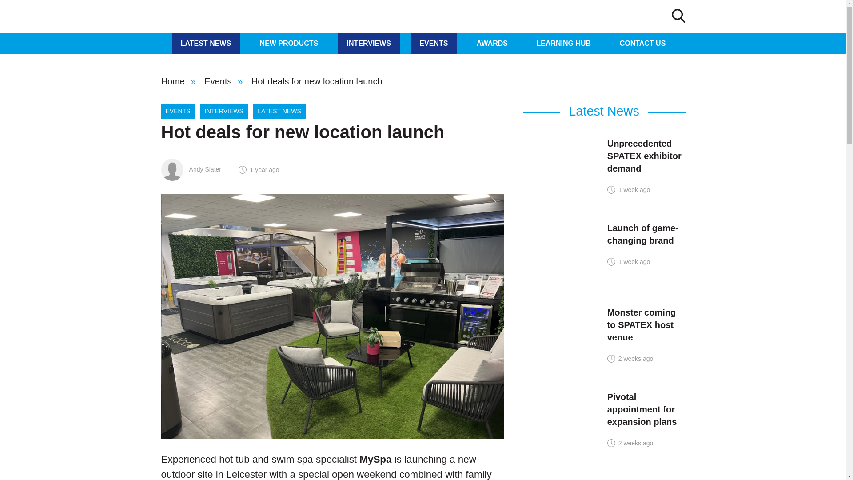 Image resolution: width=853 pixels, height=480 pixels. I want to click on EVENTS, so click(178, 111).